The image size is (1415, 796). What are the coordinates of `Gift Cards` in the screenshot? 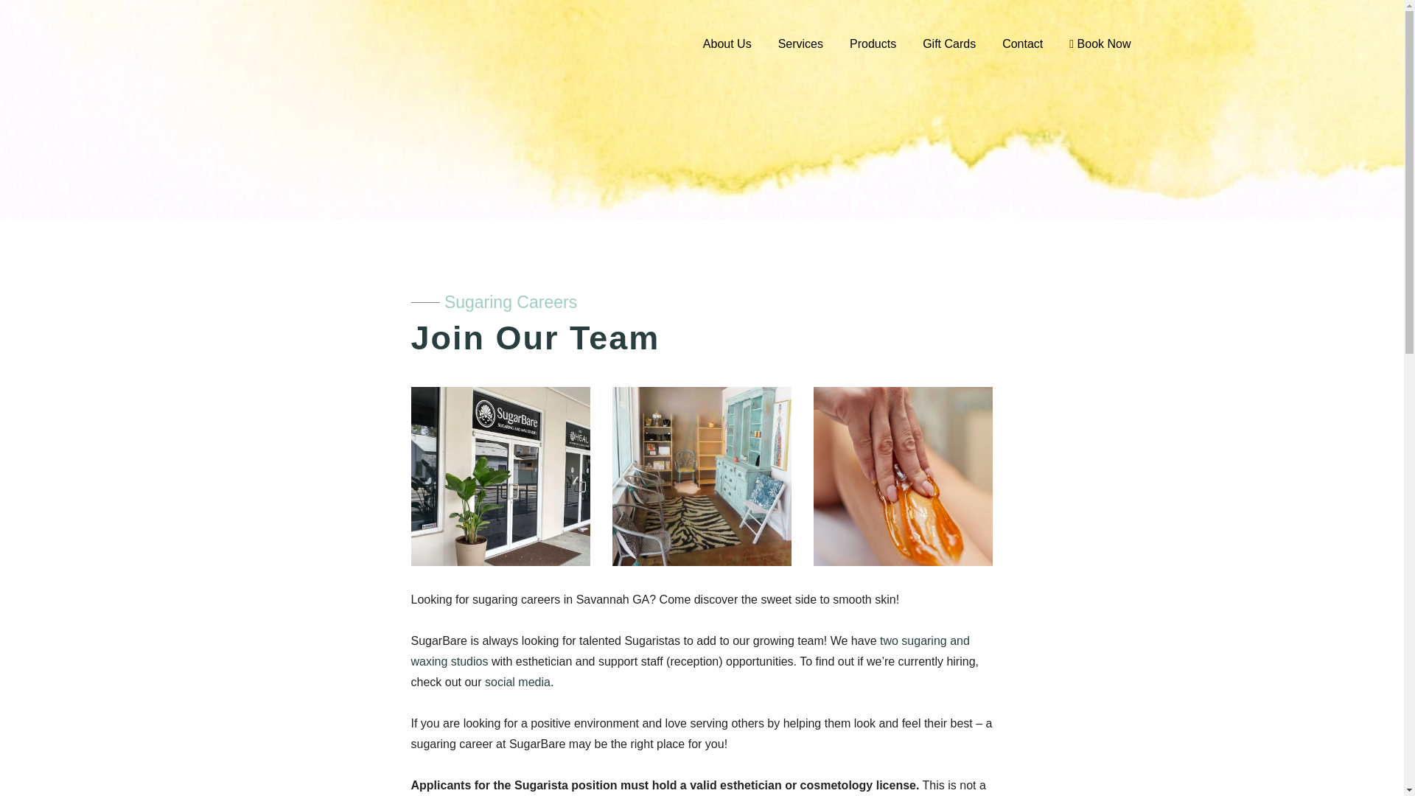 It's located at (949, 44).